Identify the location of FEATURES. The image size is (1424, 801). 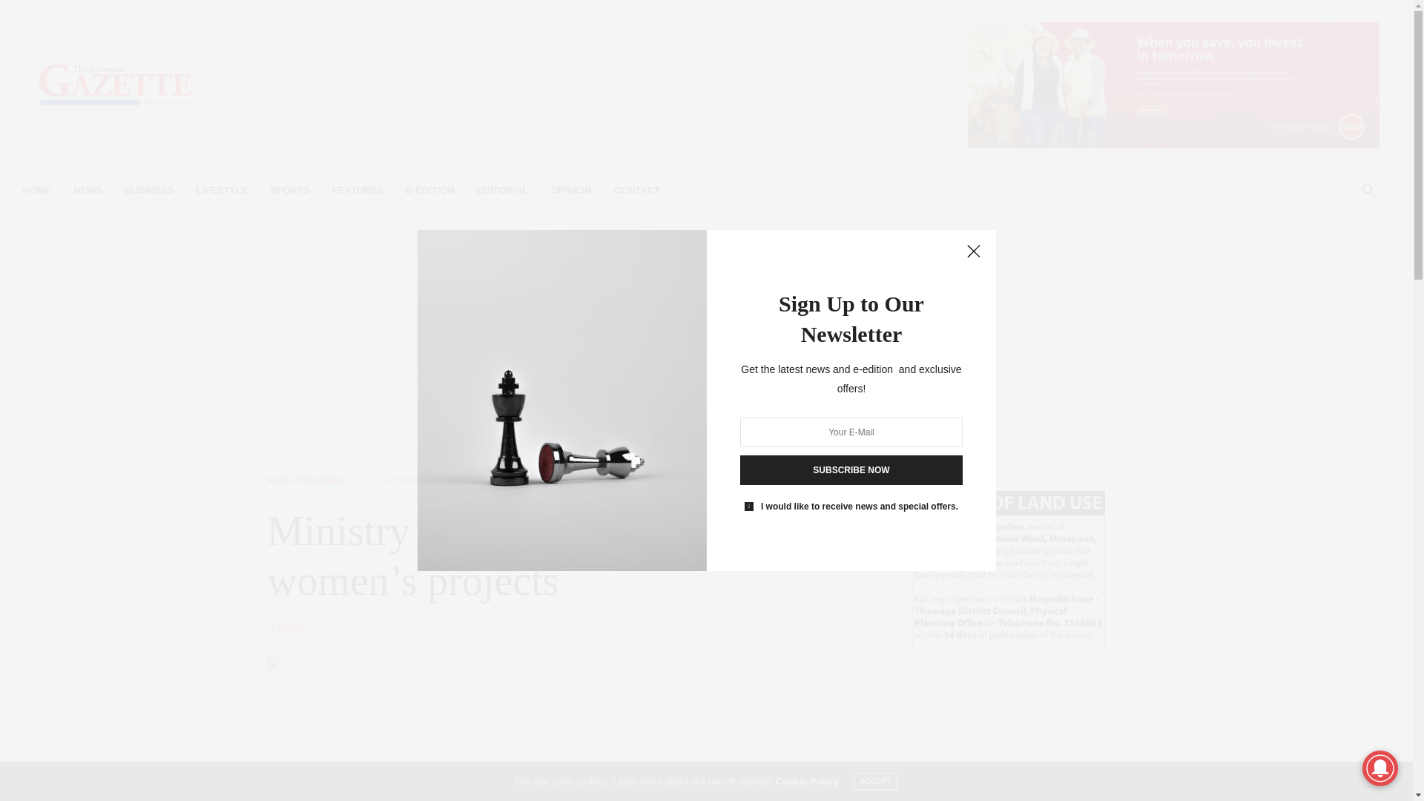
(357, 190).